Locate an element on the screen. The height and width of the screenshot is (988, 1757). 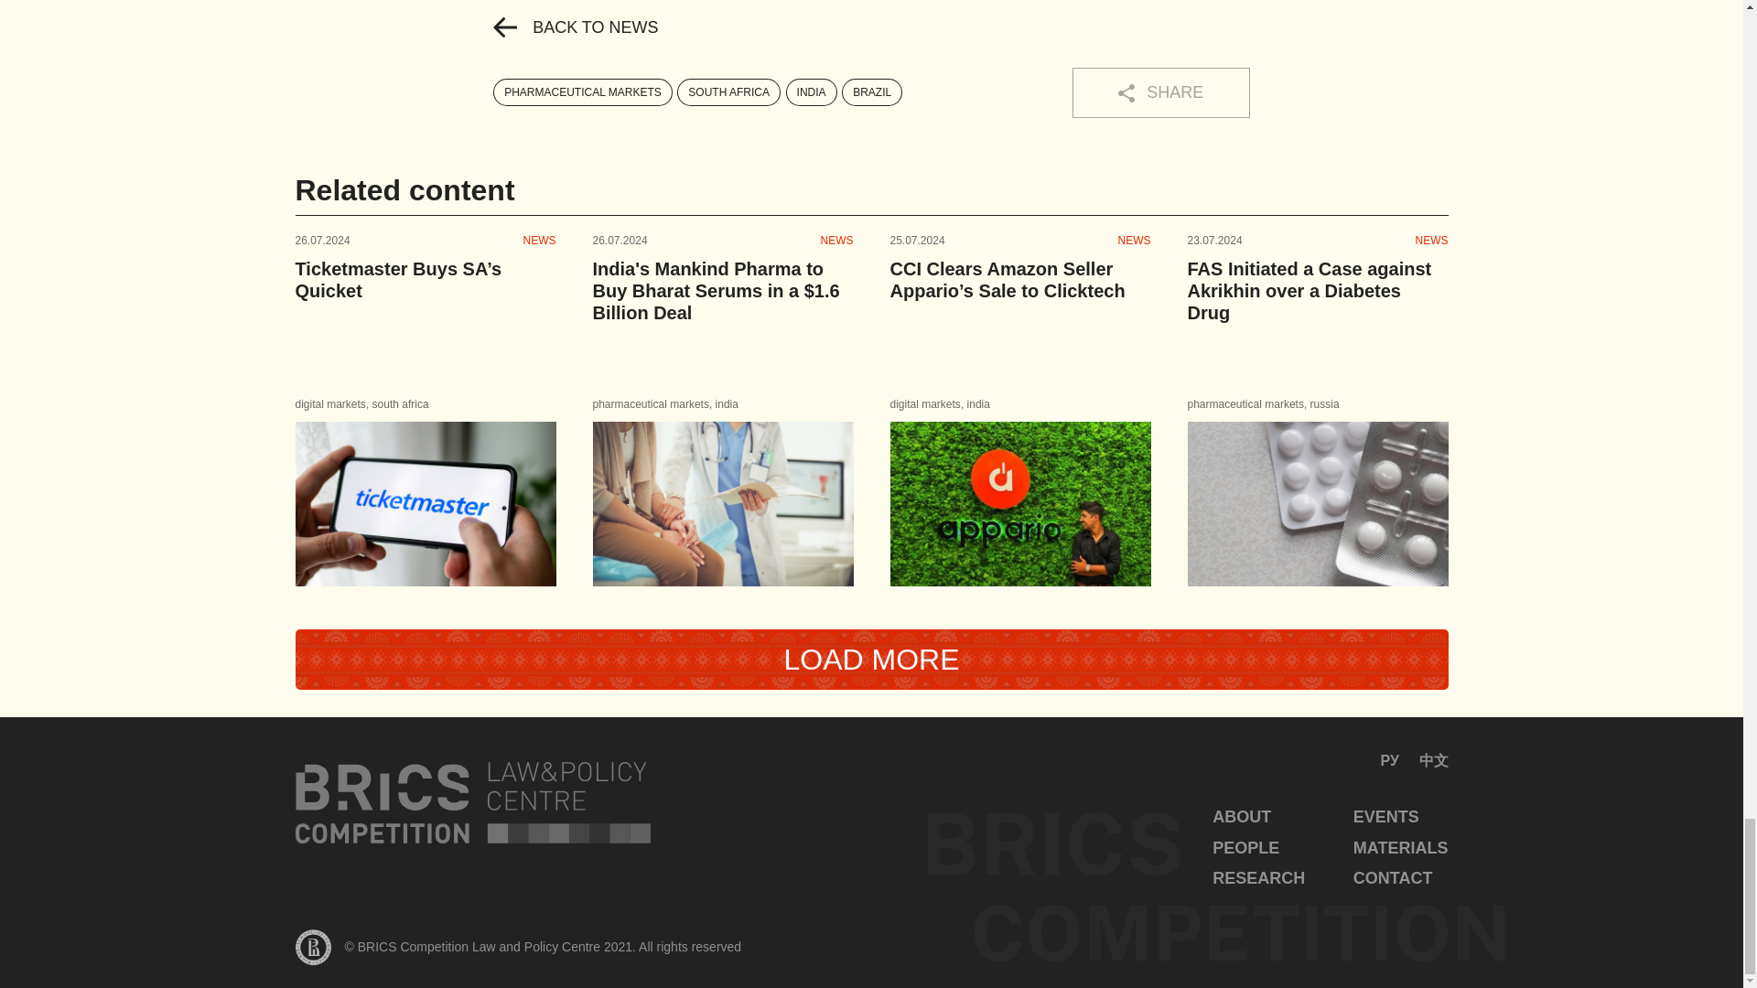
SOUTH AFRICA is located at coordinates (728, 91).